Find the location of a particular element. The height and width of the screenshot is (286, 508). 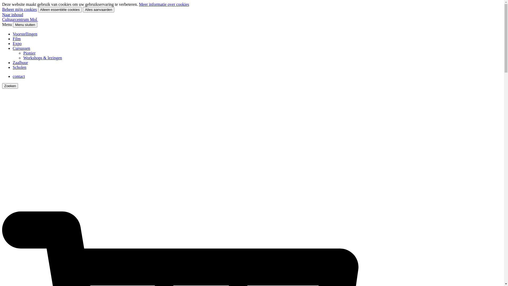

Alles aanvaarden is located at coordinates (98, 10).